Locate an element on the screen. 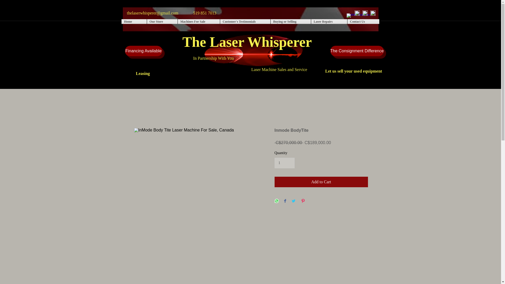 The height and width of the screenshot is (284, 505). Machines For Sale is located at coordinates (199, 22).